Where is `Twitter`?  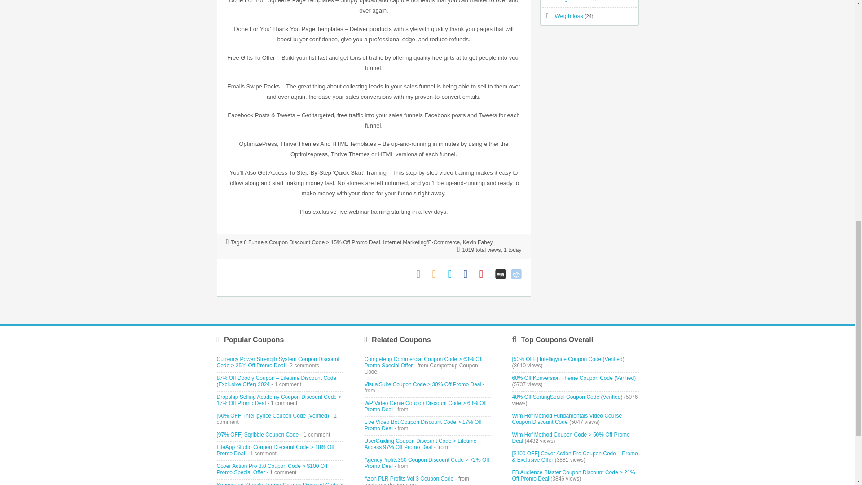 Twitter is located at coordinates (453, 274).